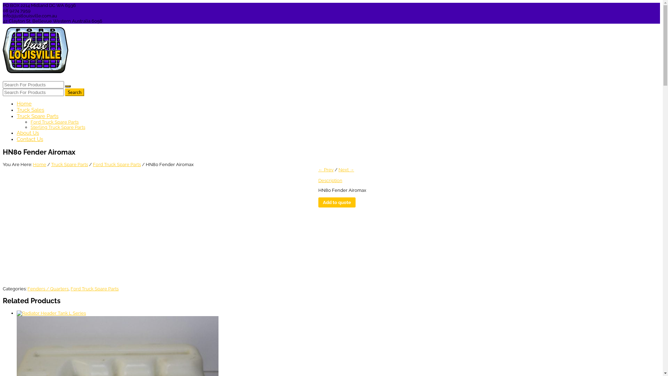  What do you see at coordinates (117, 164) in the screenshot?
I see `Ford Truck Spare Parts` at bounding box center [117, 164].